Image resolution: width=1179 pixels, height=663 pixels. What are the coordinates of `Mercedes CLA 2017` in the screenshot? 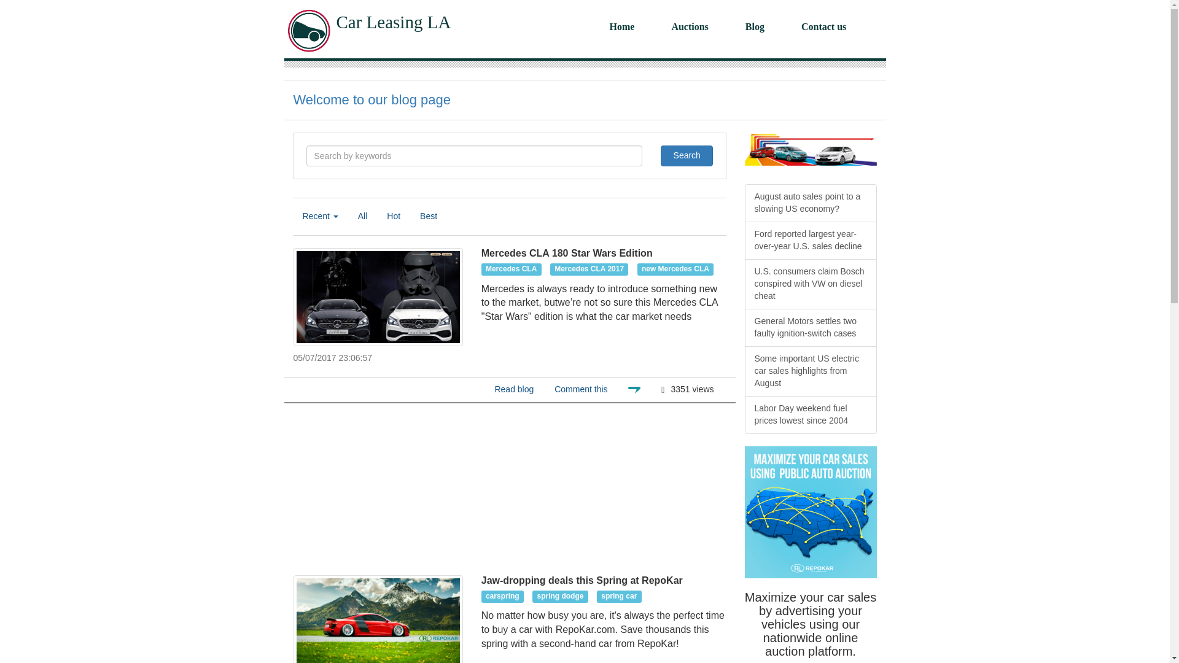 It's located at (589, 269).